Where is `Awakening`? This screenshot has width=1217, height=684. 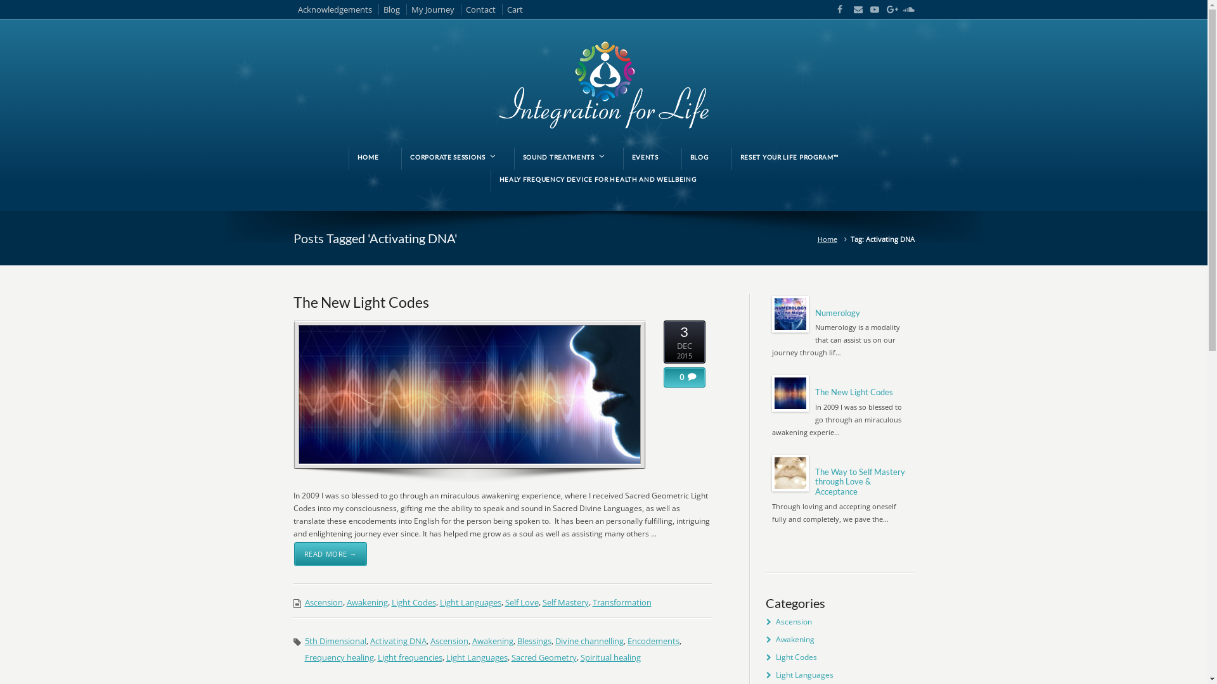
Awakening is located at coordinates (492, 641).